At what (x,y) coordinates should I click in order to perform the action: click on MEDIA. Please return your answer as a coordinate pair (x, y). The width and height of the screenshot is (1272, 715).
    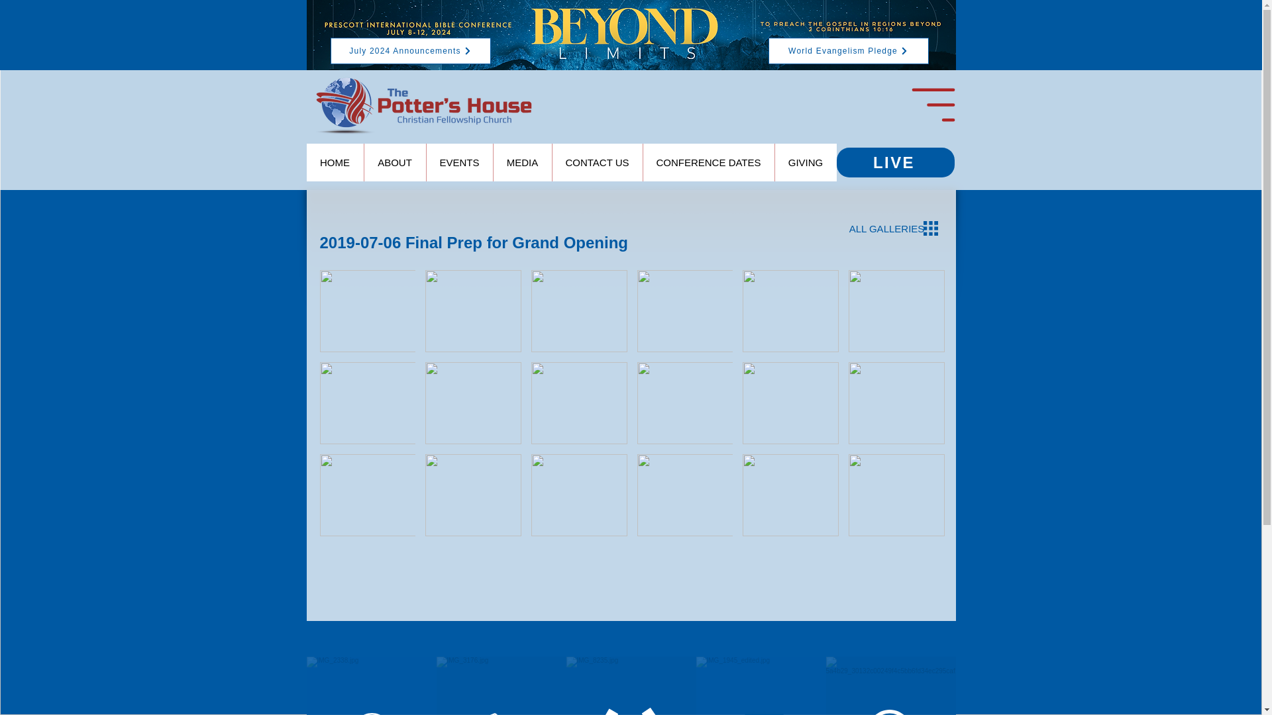
    Looking at the image, I should click on (522, 163).